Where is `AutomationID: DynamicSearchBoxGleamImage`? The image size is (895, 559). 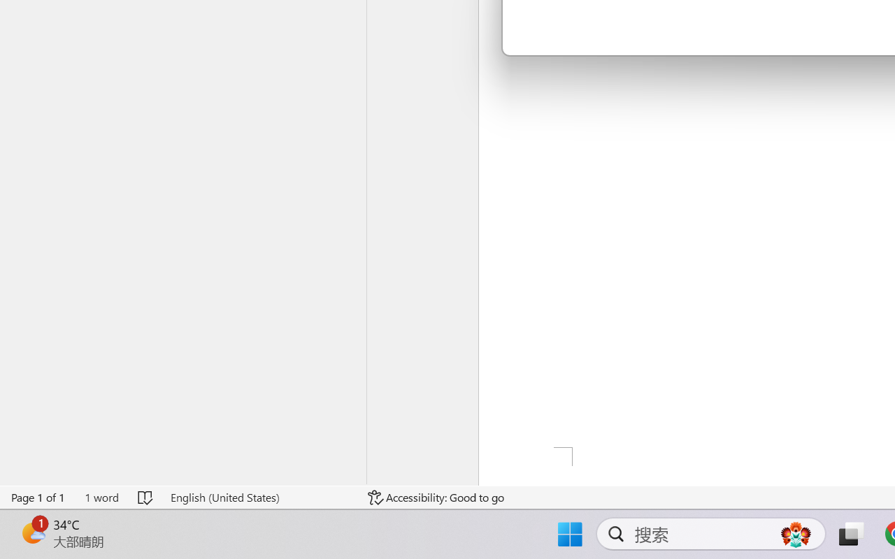 AutomationID: DynamicSearchBoxGleamImage is located at coordinates (796, 534).